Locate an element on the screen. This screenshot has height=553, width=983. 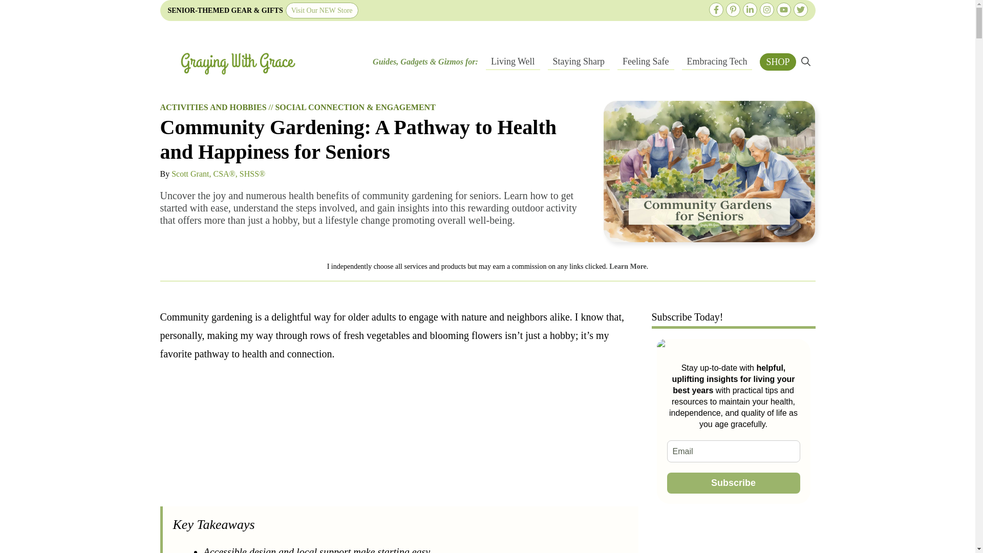
Visit Our NEW Store is located at coordinates (322, 10).